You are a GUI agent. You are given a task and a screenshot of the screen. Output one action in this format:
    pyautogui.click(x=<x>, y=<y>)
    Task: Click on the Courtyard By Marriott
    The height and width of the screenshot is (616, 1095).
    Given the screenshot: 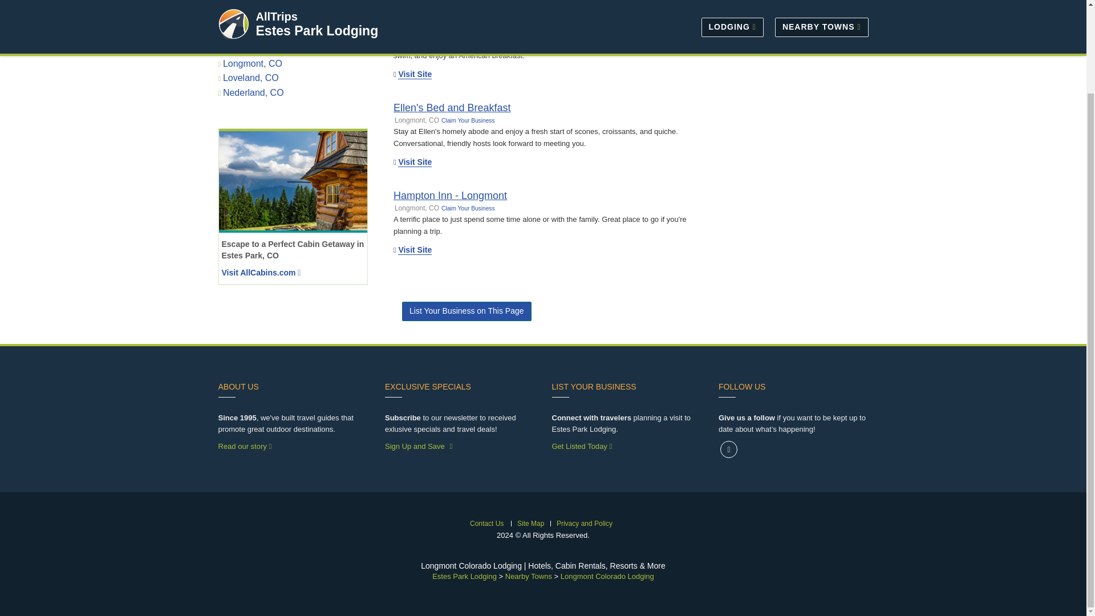 What is the action you would take?
    pyautogui.click(x=441, y=19)
    